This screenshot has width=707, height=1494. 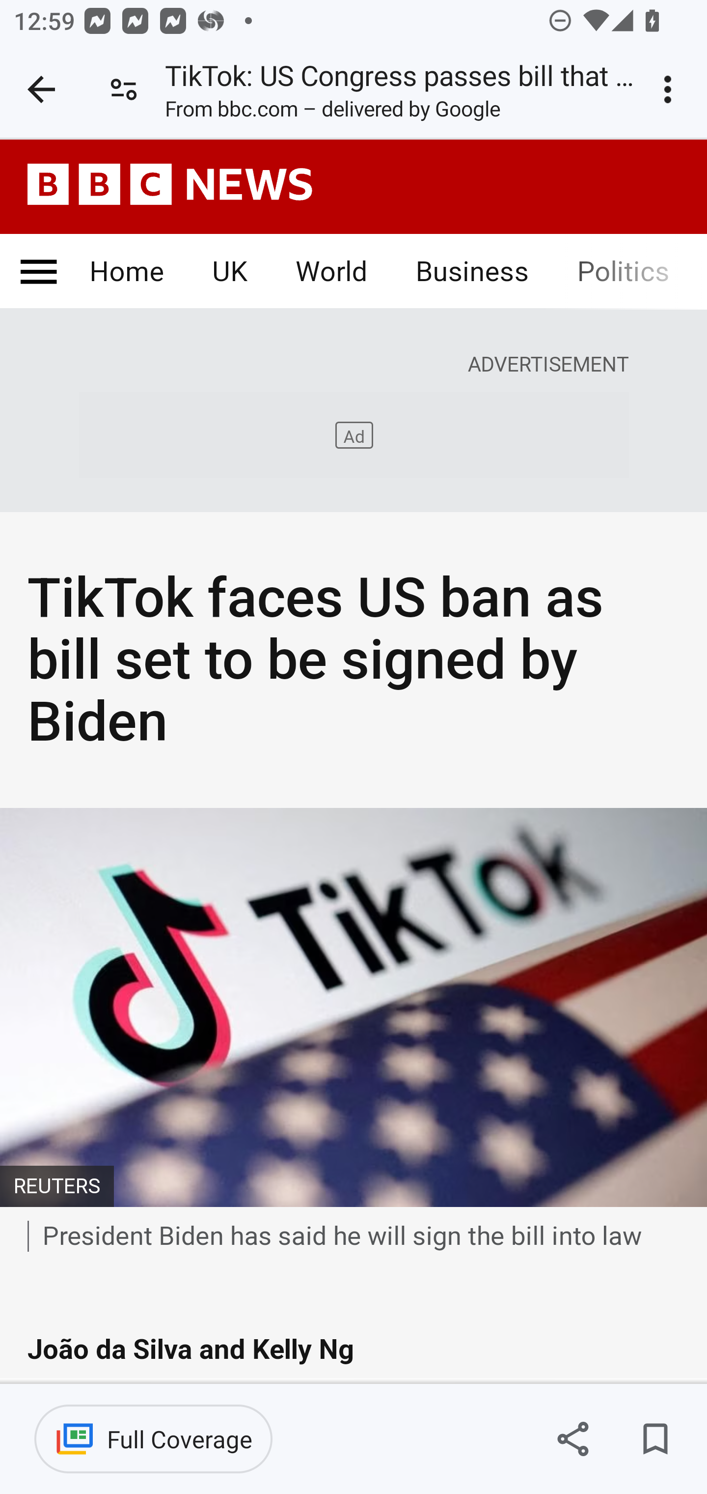 What do you see at coordinates (153, 1439) in the screenshot?
I see `Full Coverage` at bounding box center [153, 1439].